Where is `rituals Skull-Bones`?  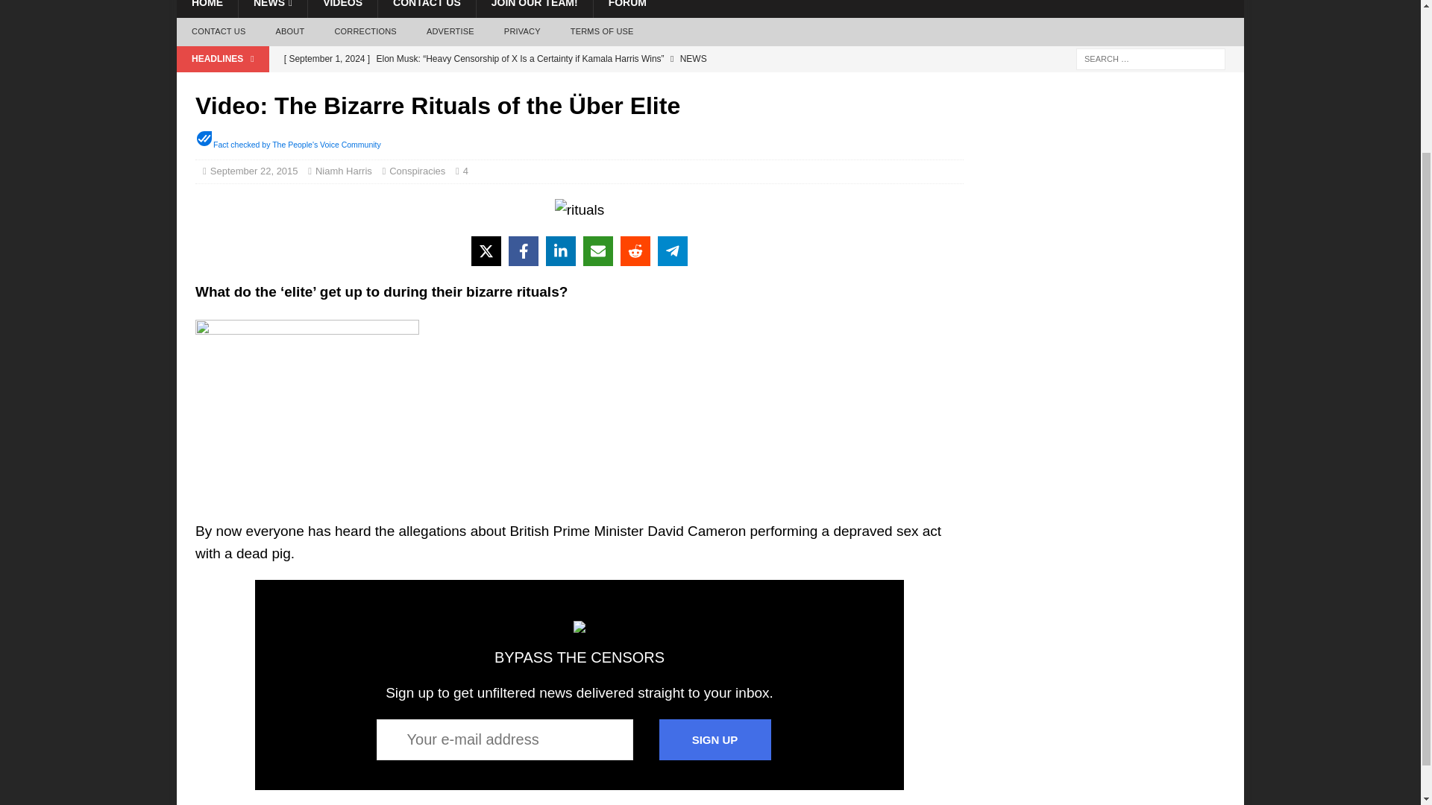
rituals Skull-Bones is located at coordinates (580, 210).